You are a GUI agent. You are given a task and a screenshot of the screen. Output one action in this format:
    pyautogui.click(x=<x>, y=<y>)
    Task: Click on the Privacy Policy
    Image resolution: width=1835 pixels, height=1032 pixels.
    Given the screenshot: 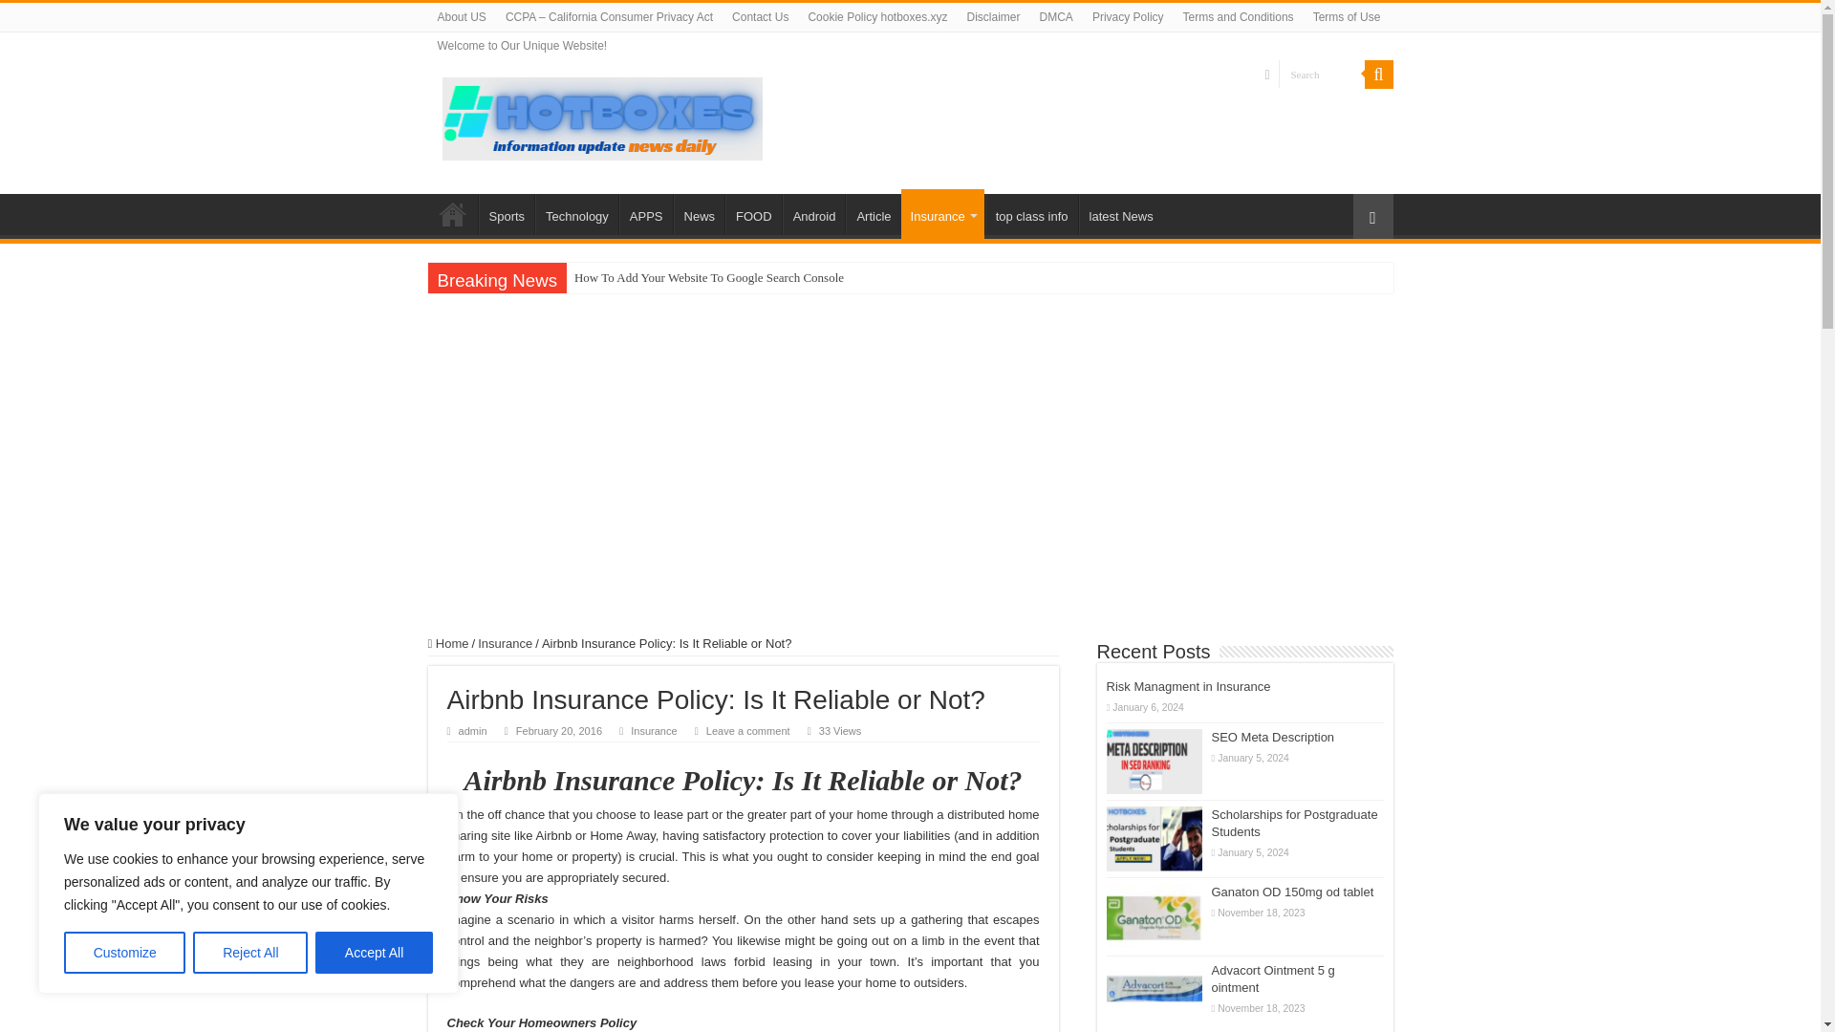 What is the action you would take?
    pyautogui.click(x=1128, y=17)
    